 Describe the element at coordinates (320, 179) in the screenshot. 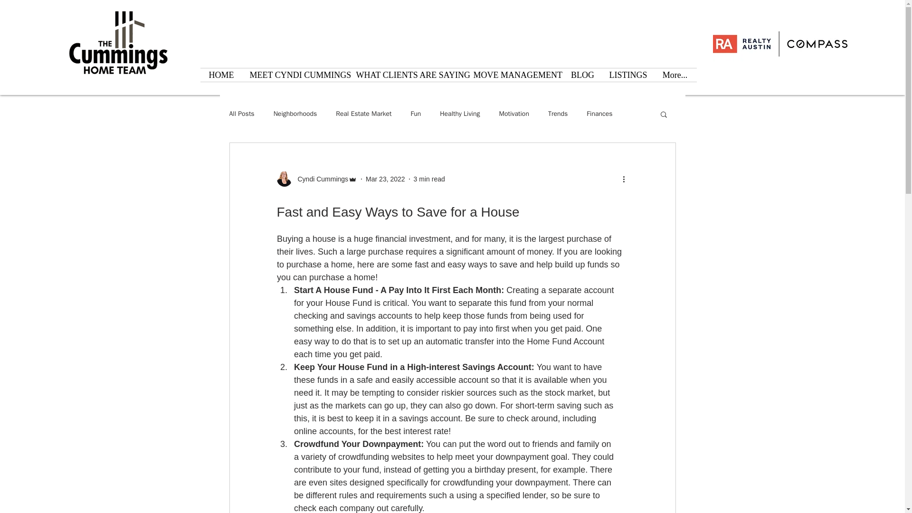

I see `Cyndi Cummings` at that location.